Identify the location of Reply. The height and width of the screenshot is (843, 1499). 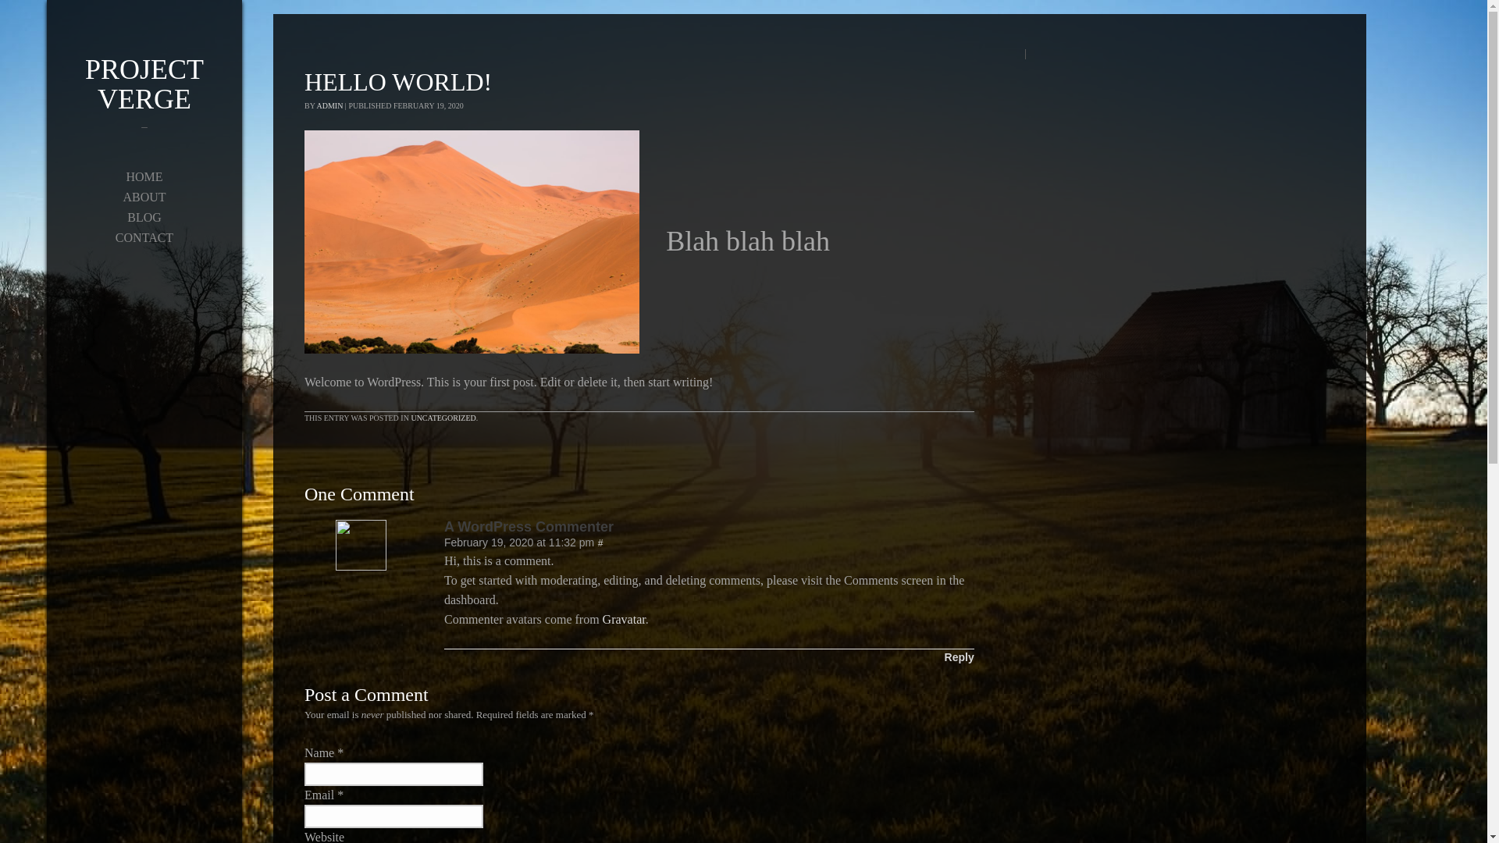
(959, 657).